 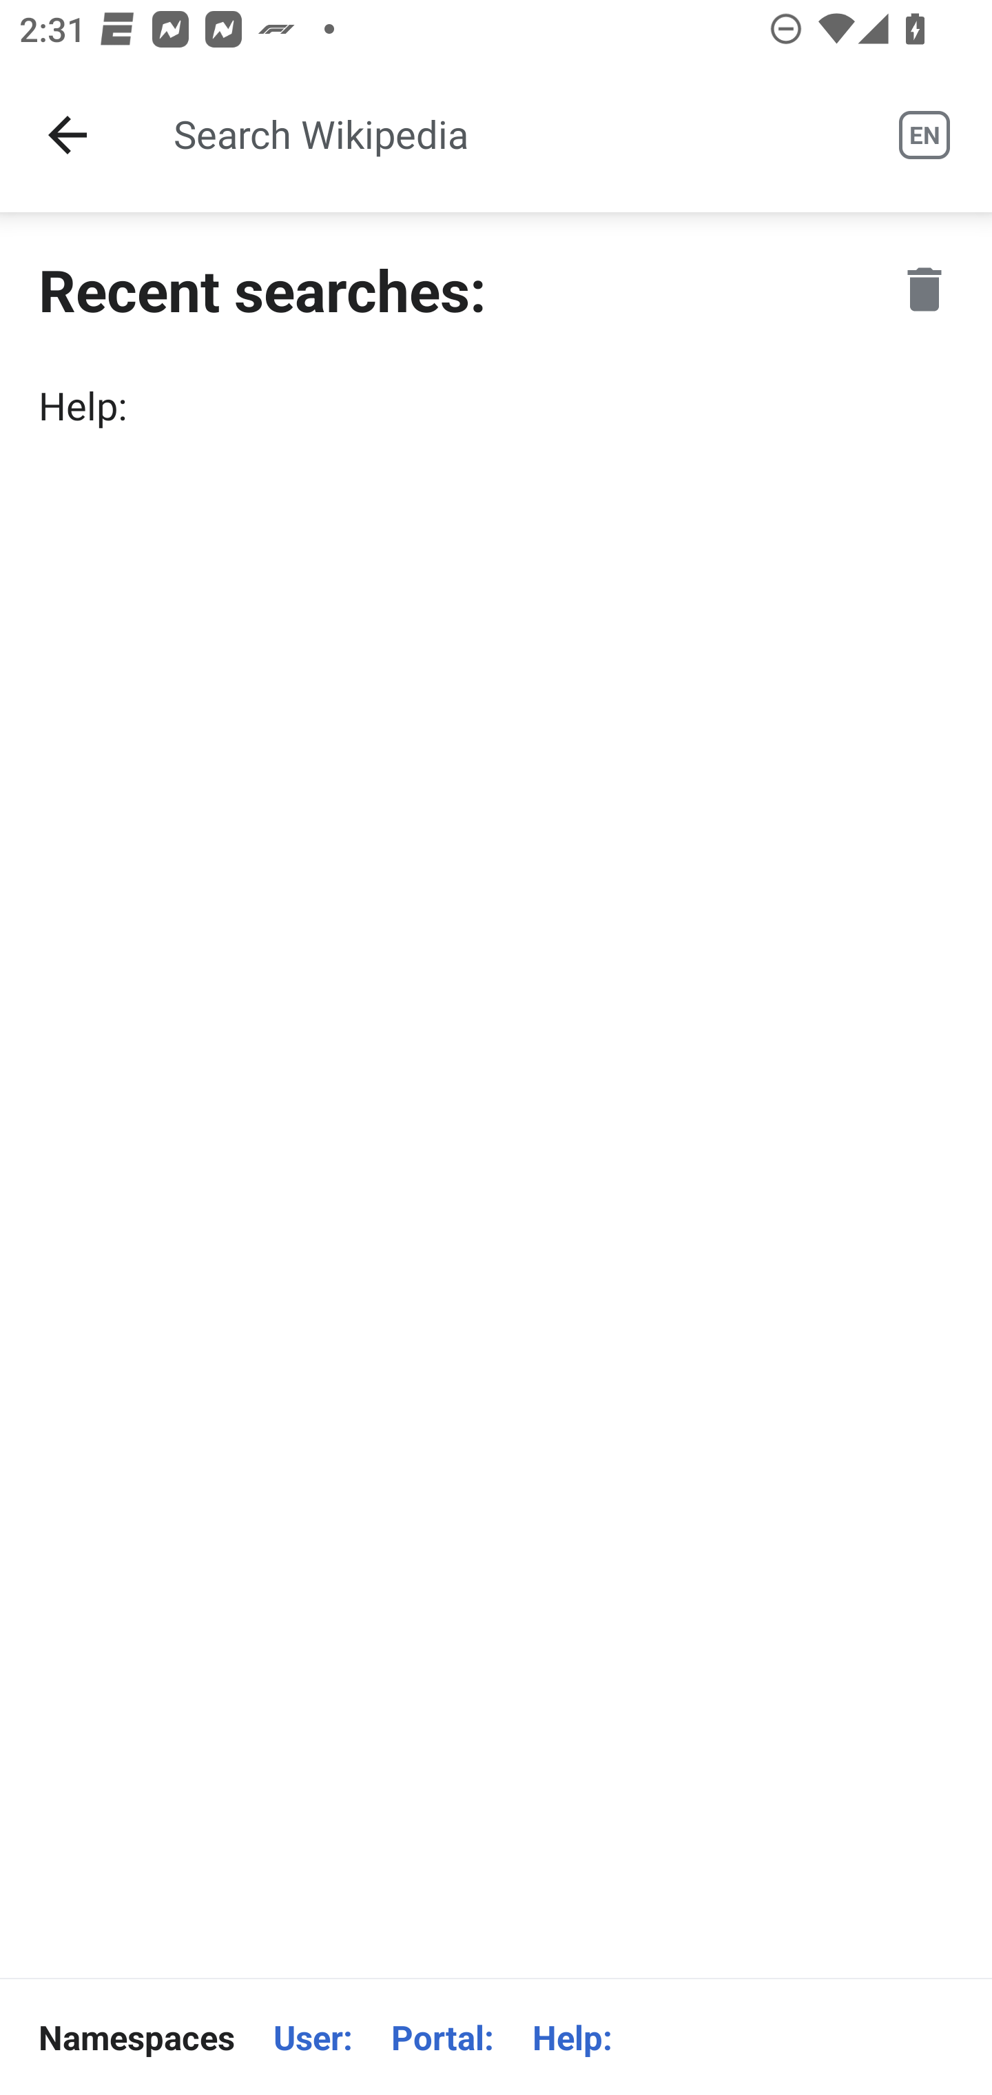 I want to click on Help:, so click(x=496, y=405).